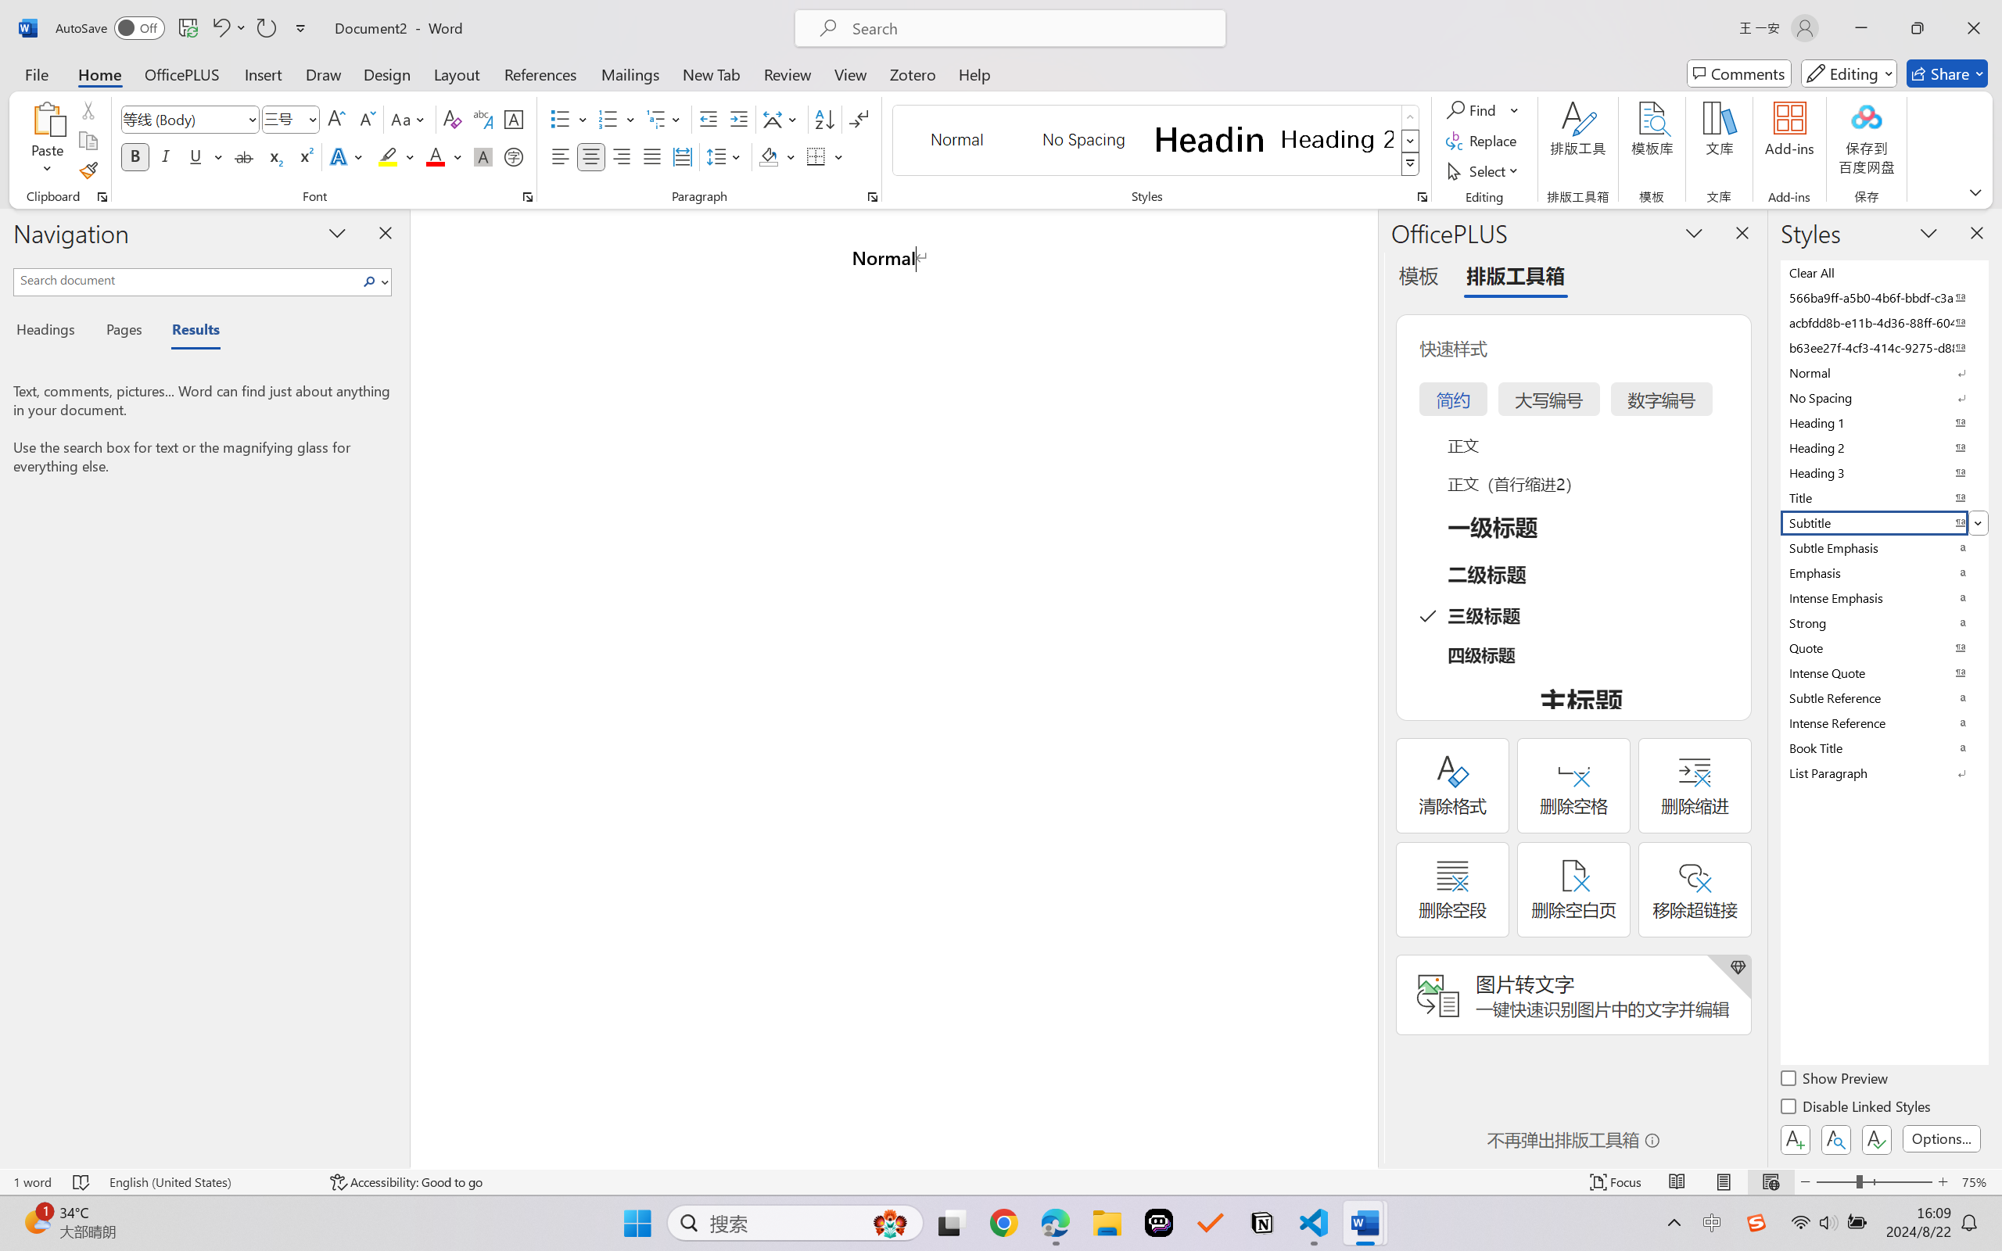 This screenshot has height=1251, width=2002. What do you see at coordinates (1883, 597) in the screenshot?
I see `Intense Emphasis` at bounding box center [1883, 597].